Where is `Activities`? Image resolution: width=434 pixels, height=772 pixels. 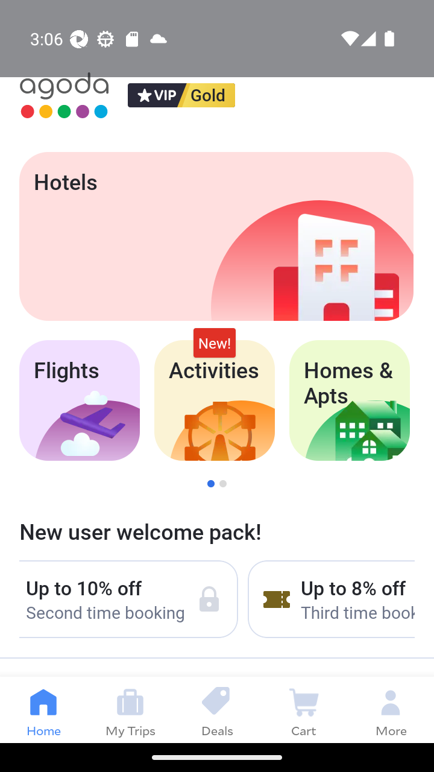 Activities is located at coordinates (215, 400).